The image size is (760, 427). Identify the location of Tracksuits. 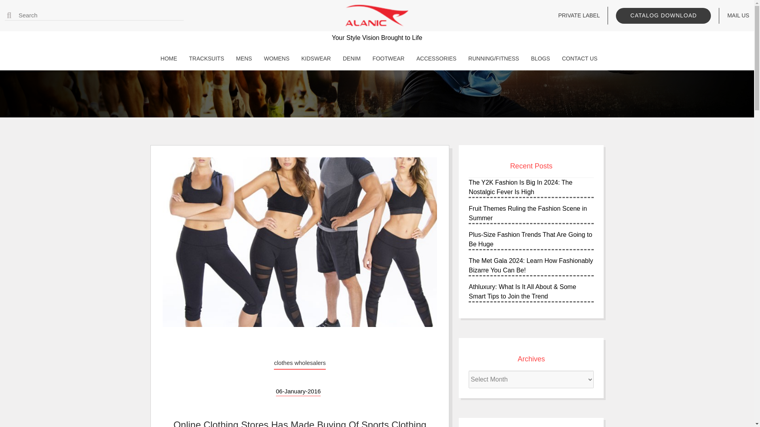
(205, 59).